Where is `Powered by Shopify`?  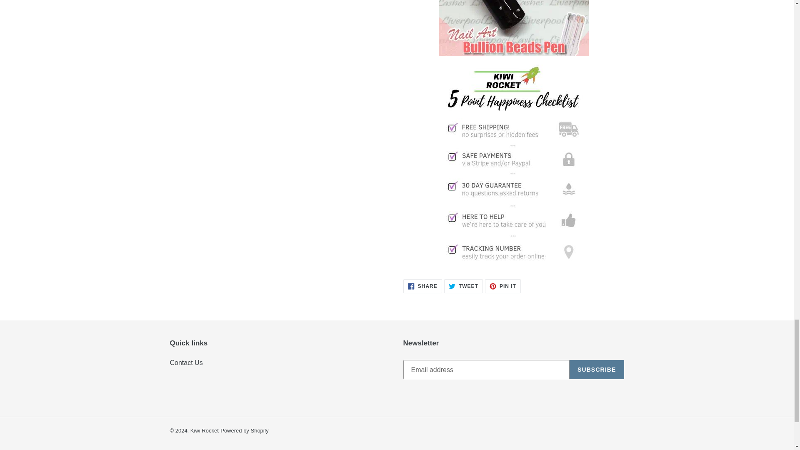
Powered by Shopify is located at coordinates (502, 286).